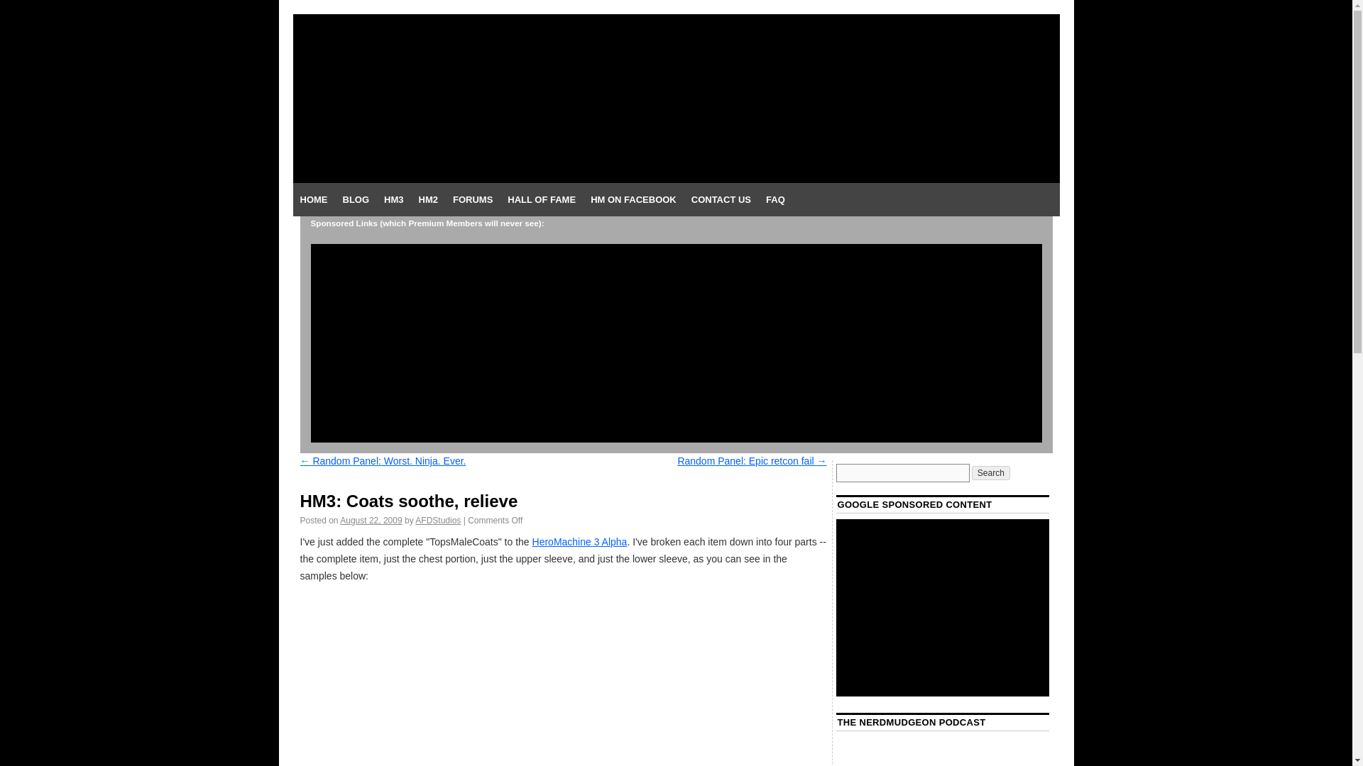 The width and height of the screenshot is (1363, 766). What do you see at coordinates (990, 472) in the screenshot?
I see `Search` at bounding box center [990, 472].